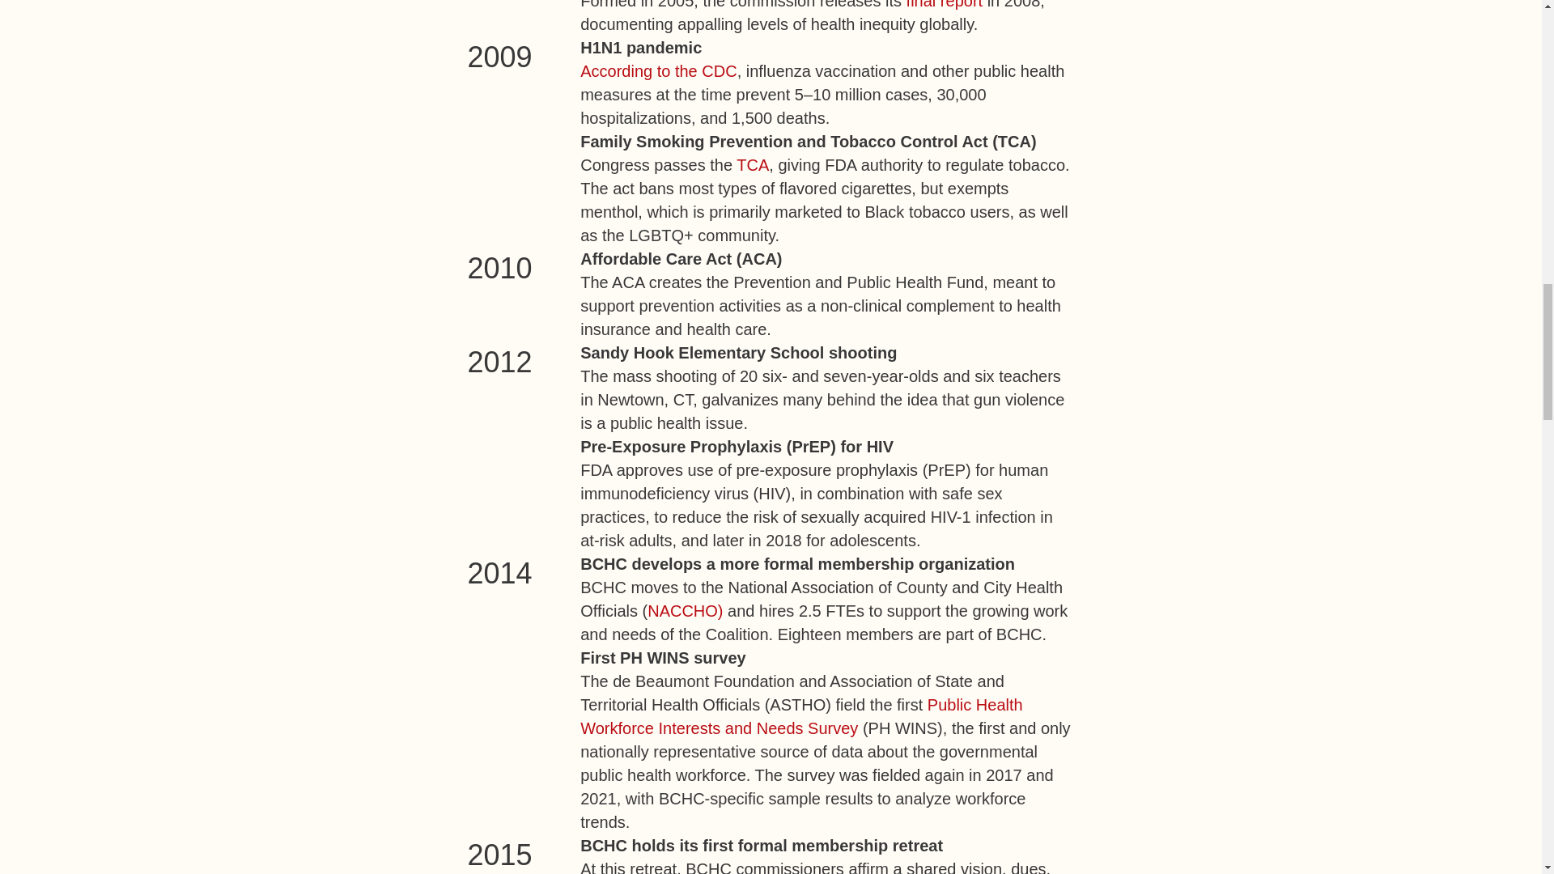 This screenshot has height=874, width=1554. What do you see at coordinates (658, 71) in the screenshot?
I see `According to the CDC` at bounding box center [658, 71].